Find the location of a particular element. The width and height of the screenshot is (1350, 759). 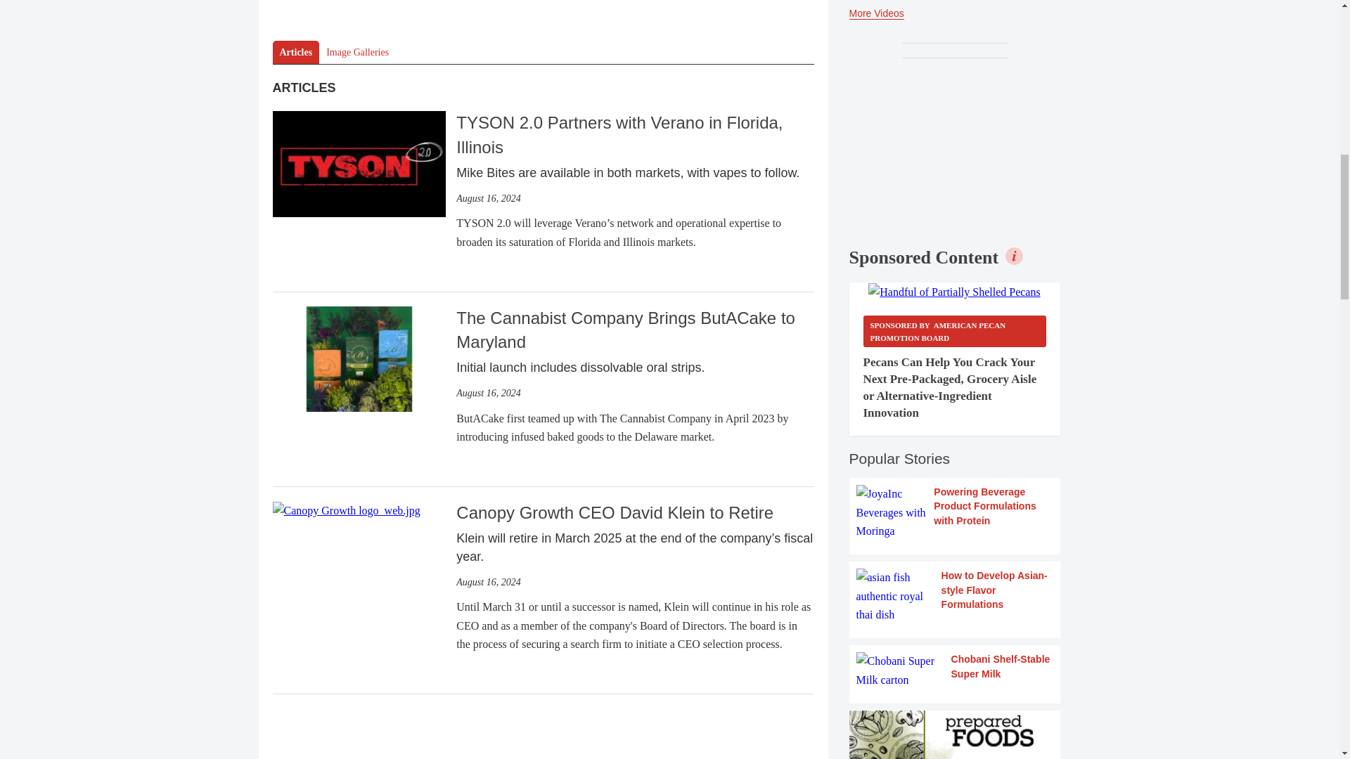

Tyson 2.0 logo is located at coordinates (359, 163).